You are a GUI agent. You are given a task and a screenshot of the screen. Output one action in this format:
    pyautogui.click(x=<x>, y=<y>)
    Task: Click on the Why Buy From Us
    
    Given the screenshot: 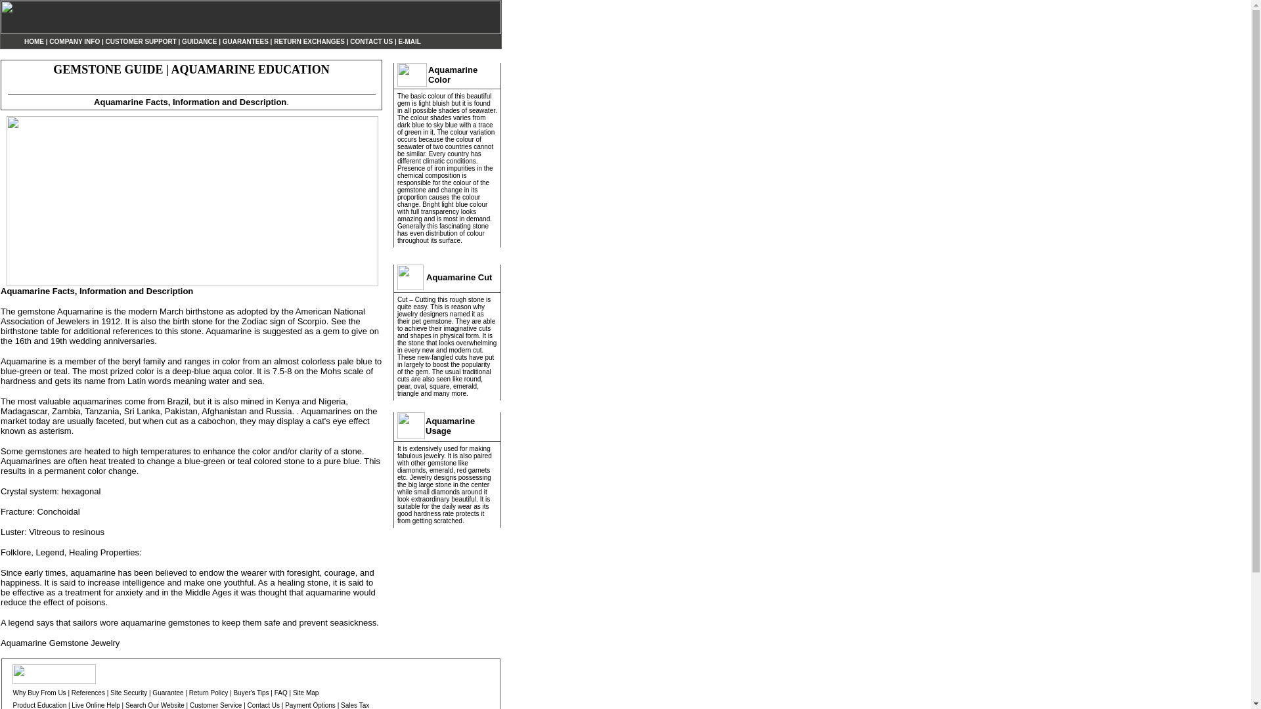 What is the action you would take?
    pyautogui.click(x=39, y=691)
    